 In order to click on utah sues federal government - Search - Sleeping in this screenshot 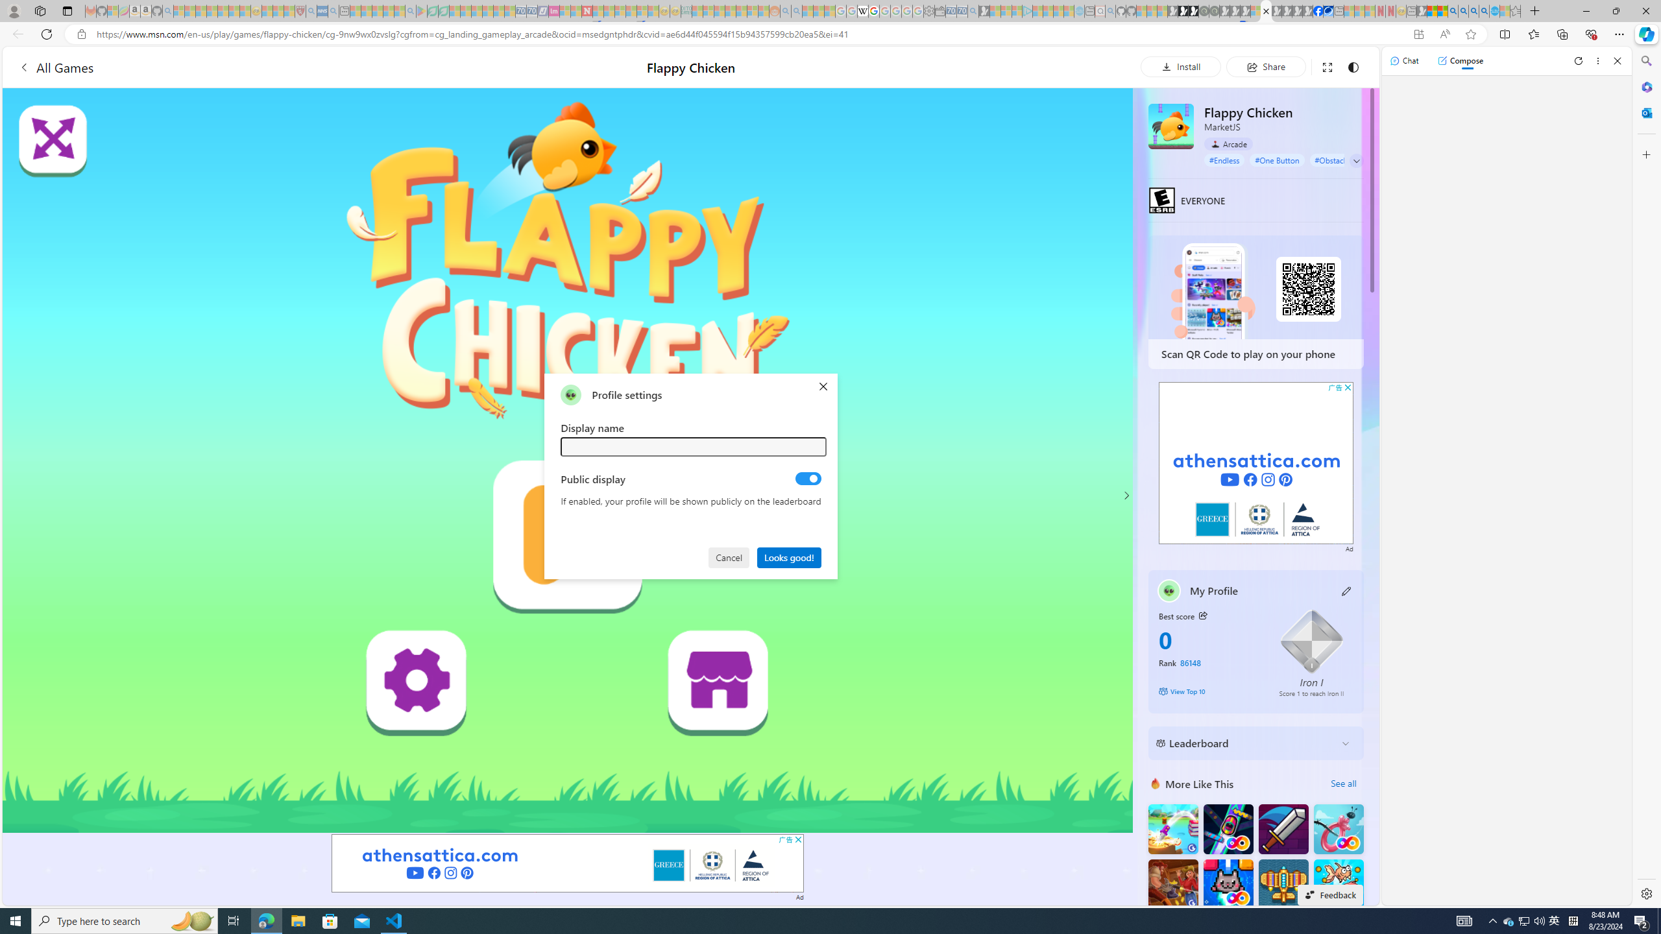, I will do `click(332, 11)`.